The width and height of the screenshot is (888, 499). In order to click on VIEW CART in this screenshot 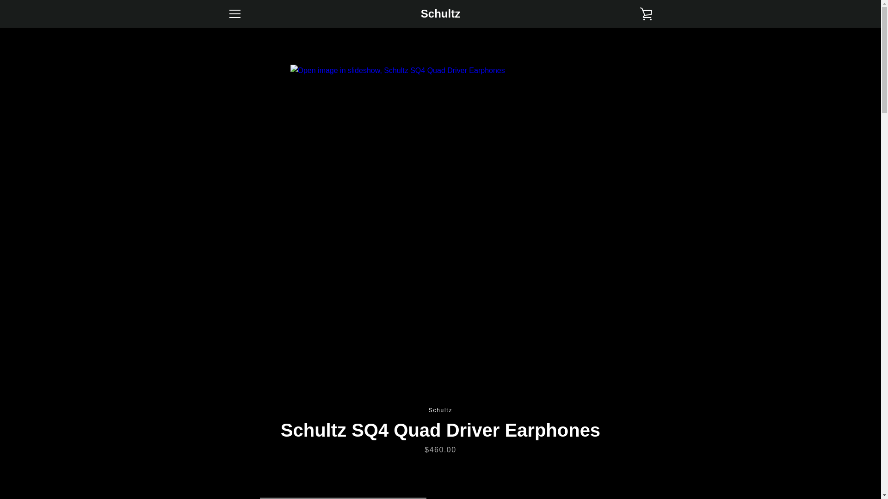, I will do `click(646, 14)`.